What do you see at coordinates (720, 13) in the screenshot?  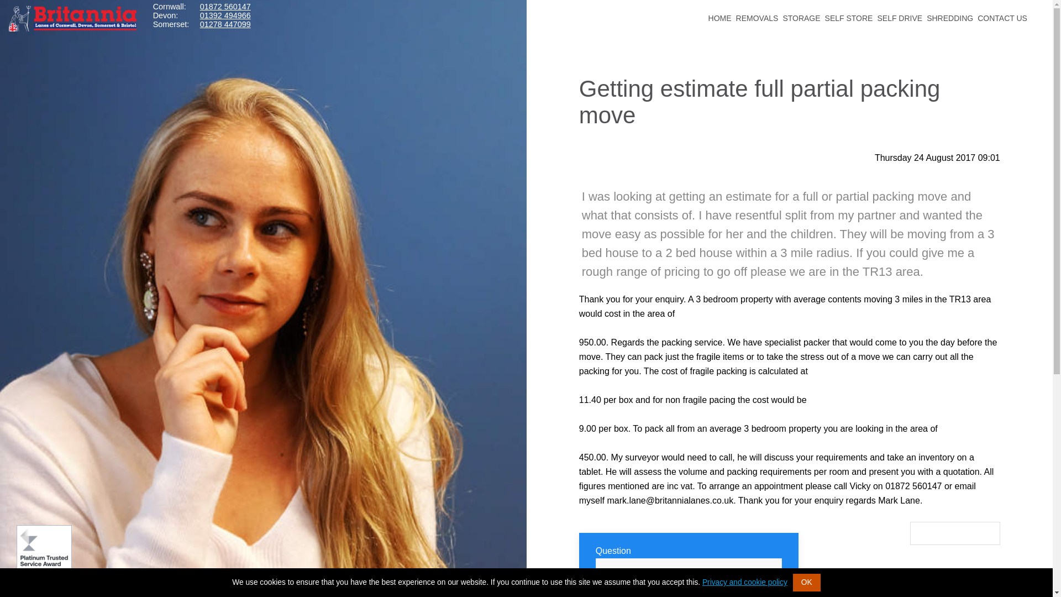 I see `HOME` at bounding box center [720, 13].